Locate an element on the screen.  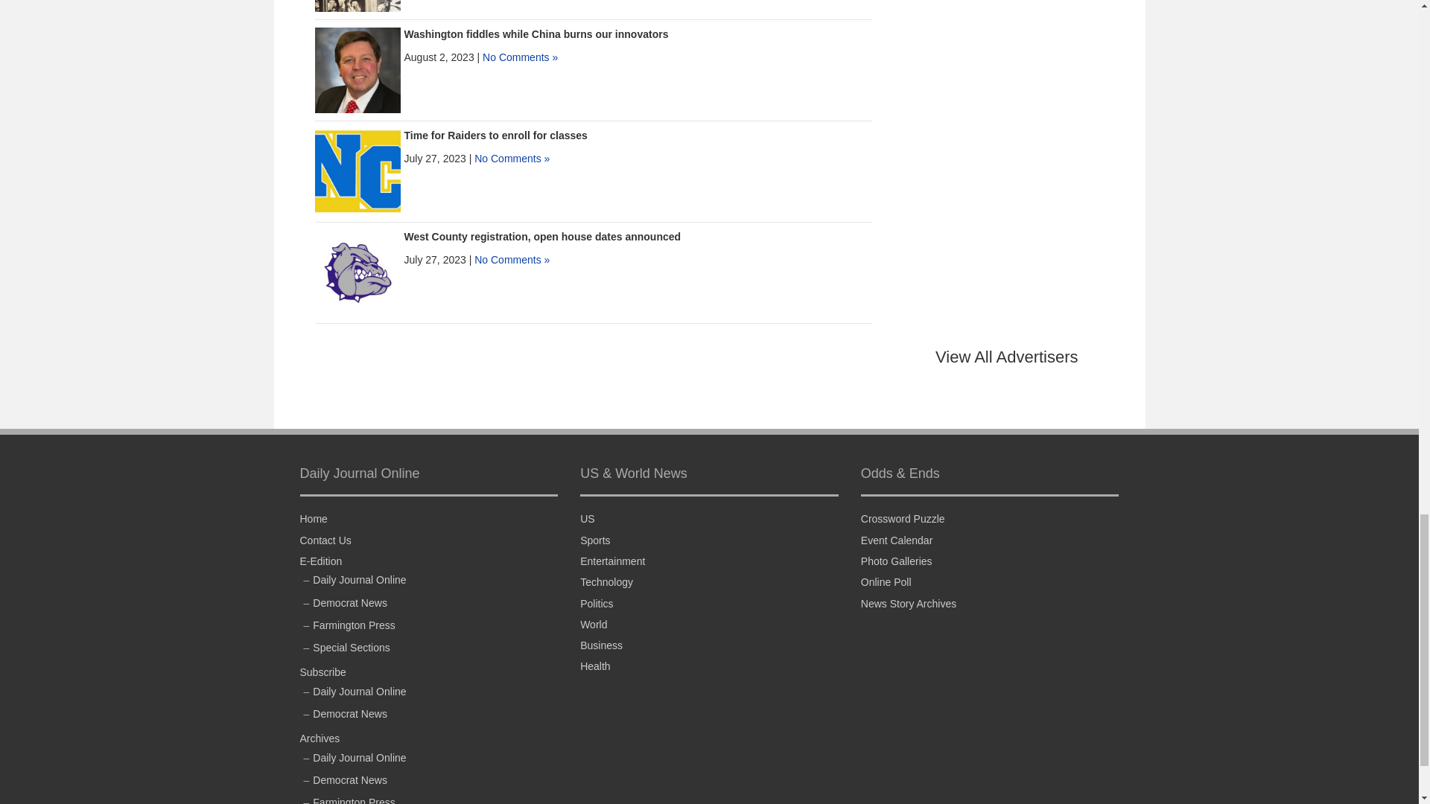
Washington fiddles while China burns our innovators is located at coordinates (535, 34).